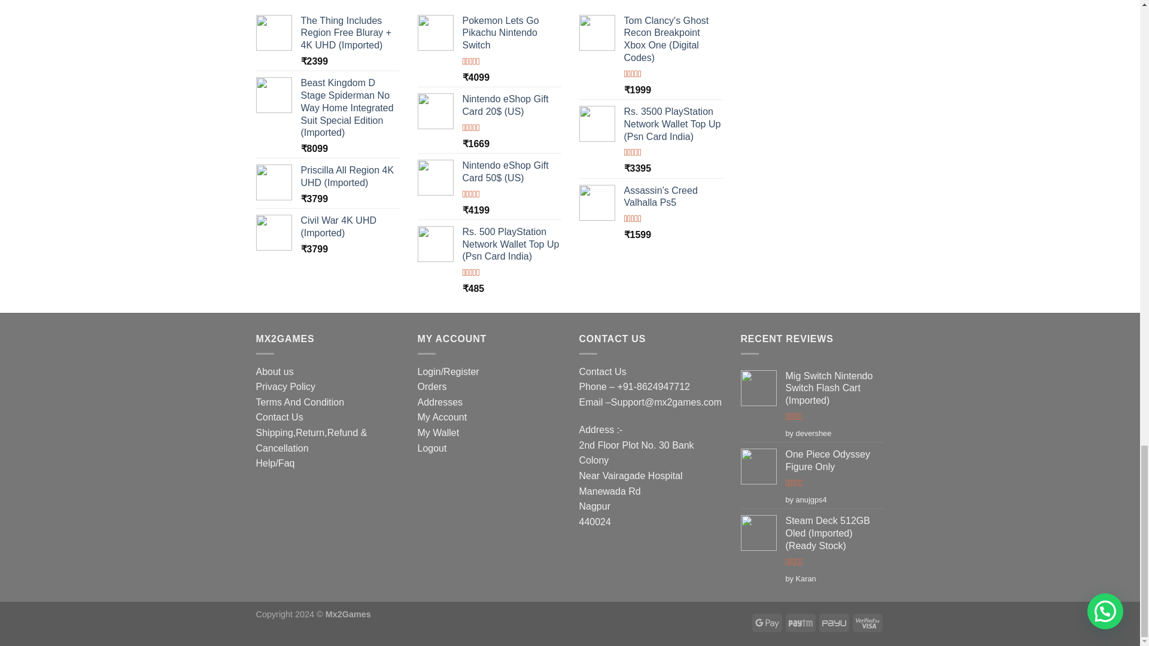  I want to click on About us, so click(275, 371).